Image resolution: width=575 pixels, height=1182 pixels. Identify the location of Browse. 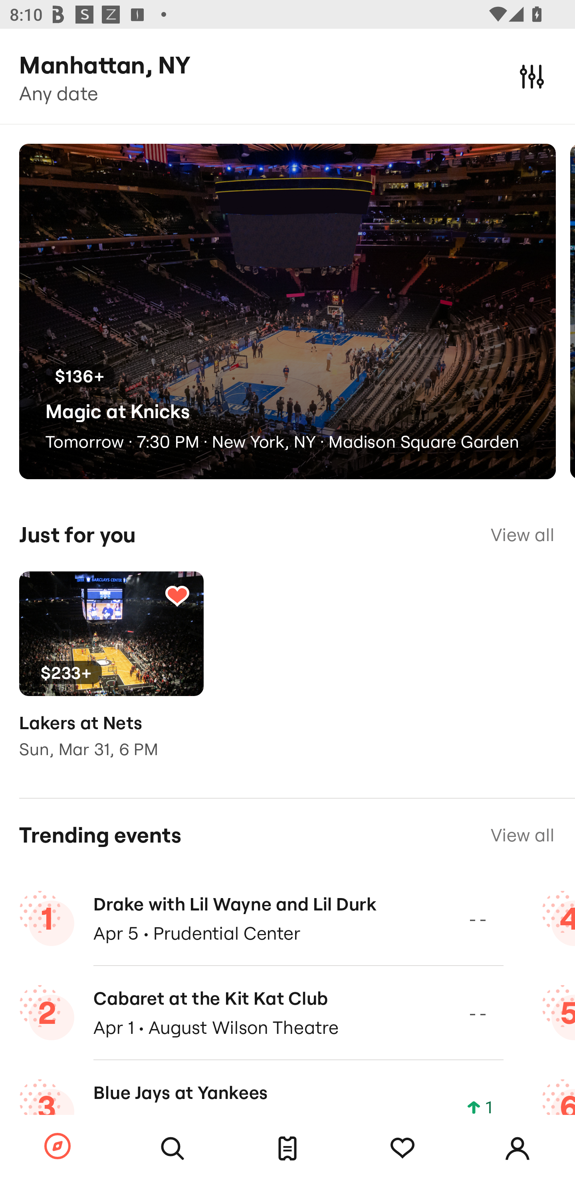
(57, 1147).